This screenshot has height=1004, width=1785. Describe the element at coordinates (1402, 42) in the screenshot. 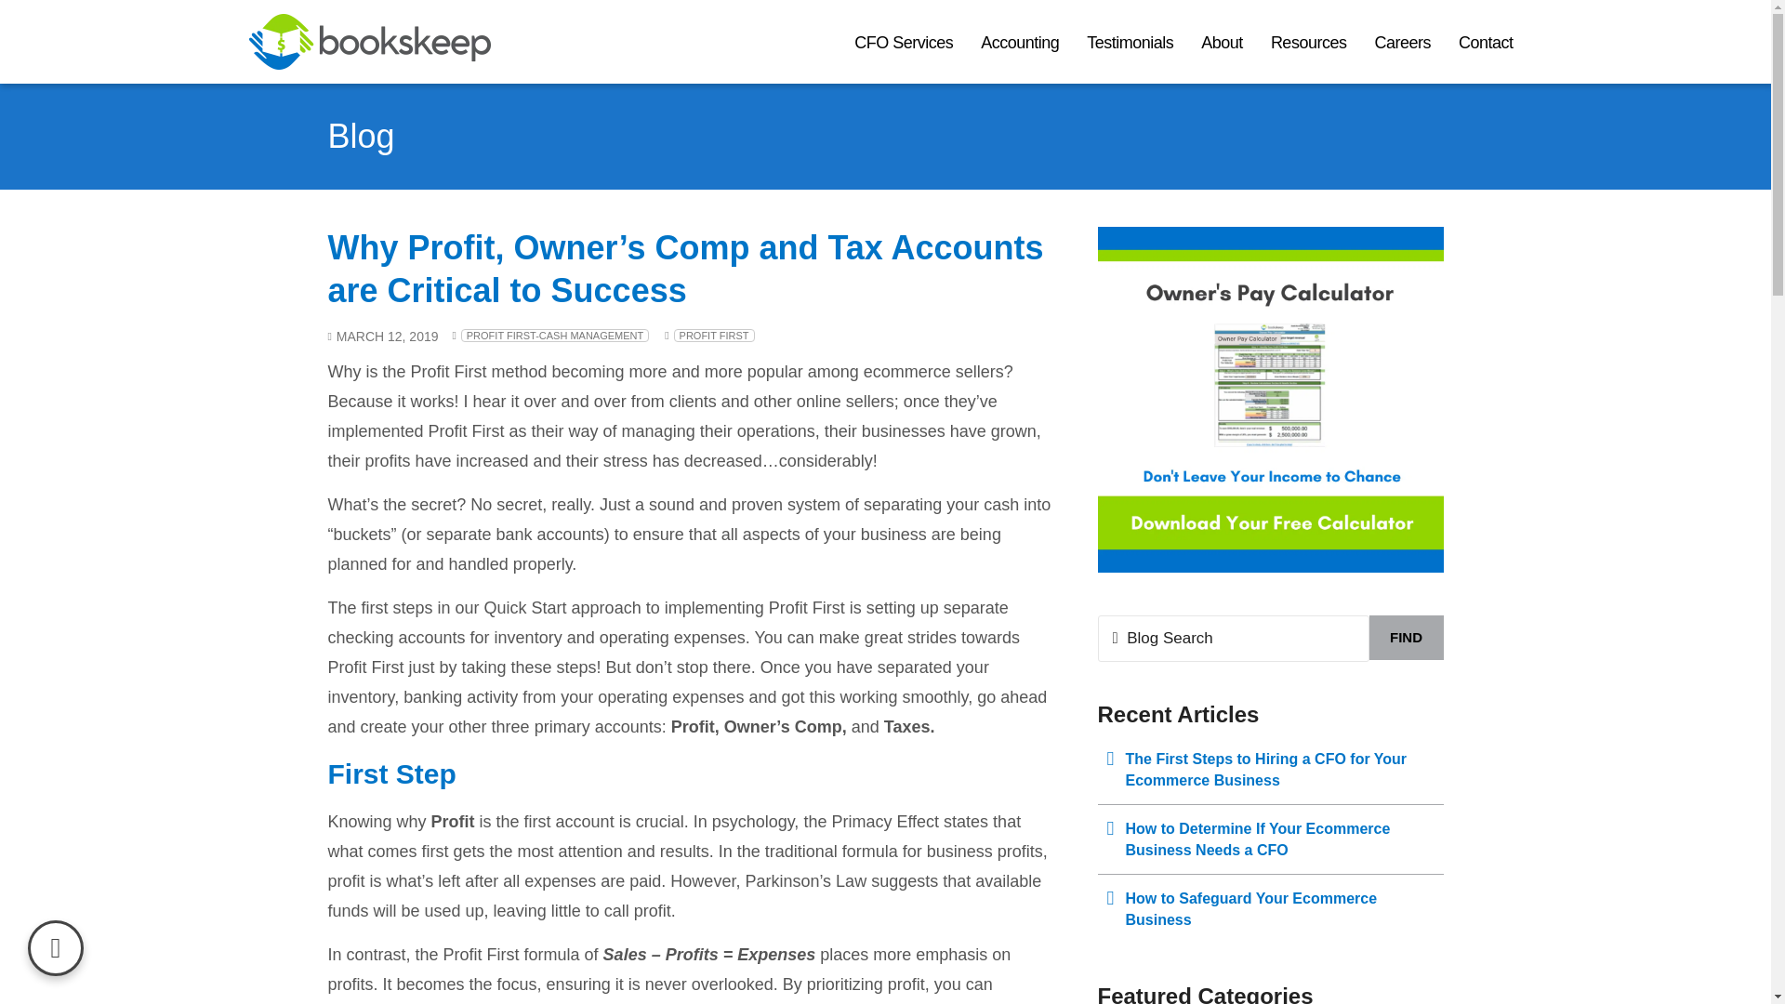

I see `Careers` at that location.